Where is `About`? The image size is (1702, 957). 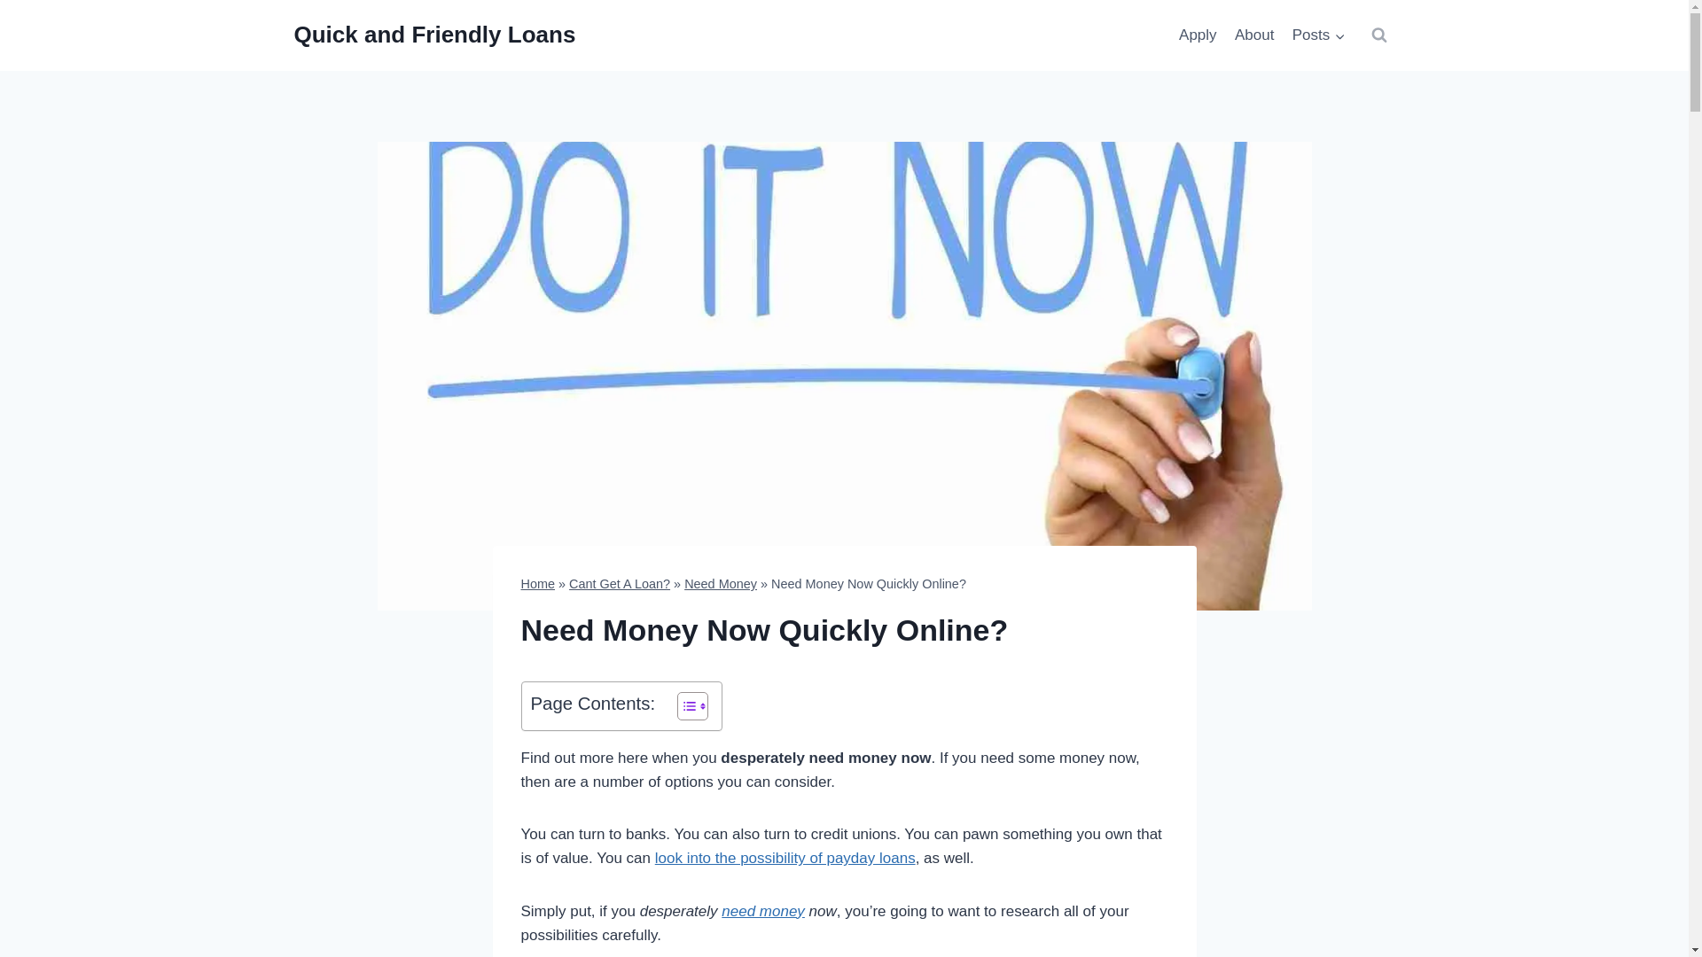 About is located at coordinates (1253, 35).